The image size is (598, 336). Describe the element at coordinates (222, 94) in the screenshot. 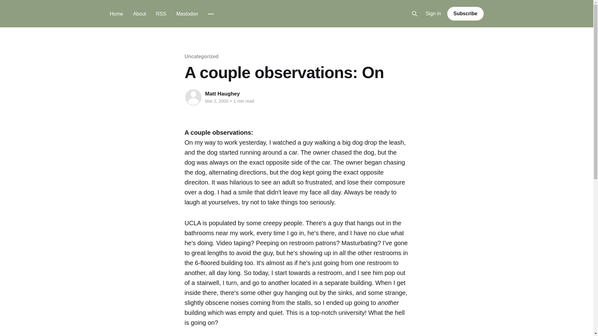

I see `Matt Haughey` at that location.